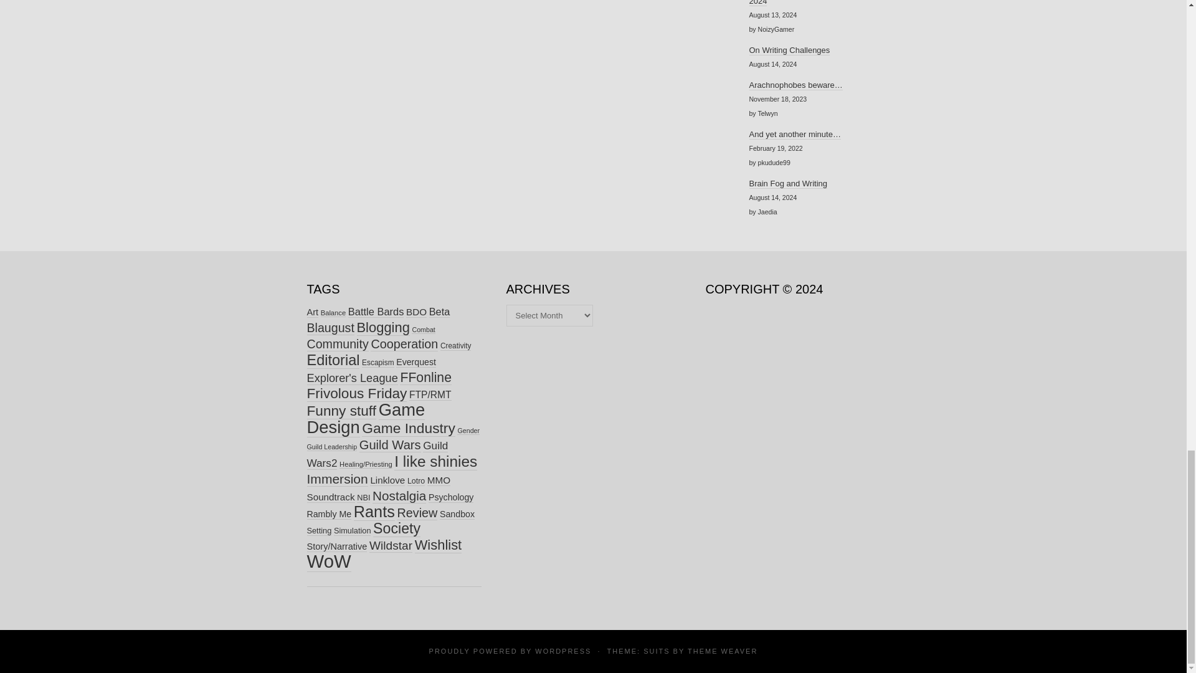  Describe the element at coordinates (723, 651) in the screenshot. I see `Theme Developer` at that location.